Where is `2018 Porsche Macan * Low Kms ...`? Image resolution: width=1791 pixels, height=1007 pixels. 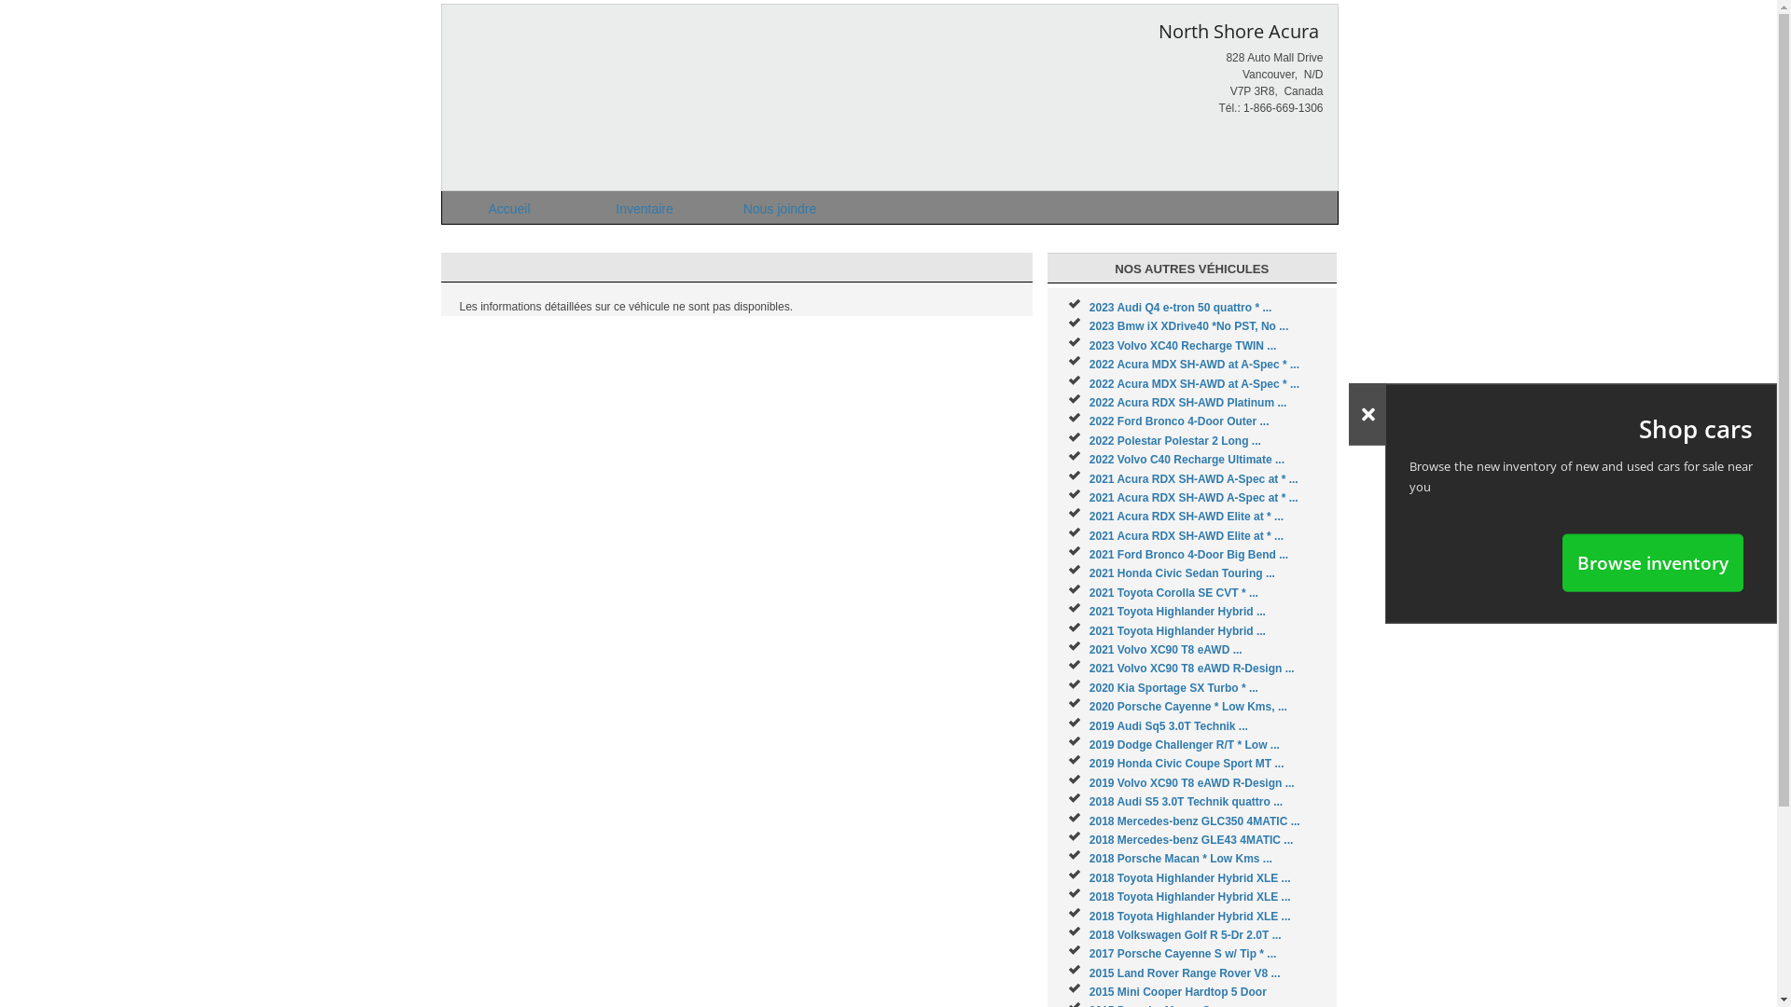 2018 Porsche Macan * Low Kms ... is located at coordinates (1181, 859).